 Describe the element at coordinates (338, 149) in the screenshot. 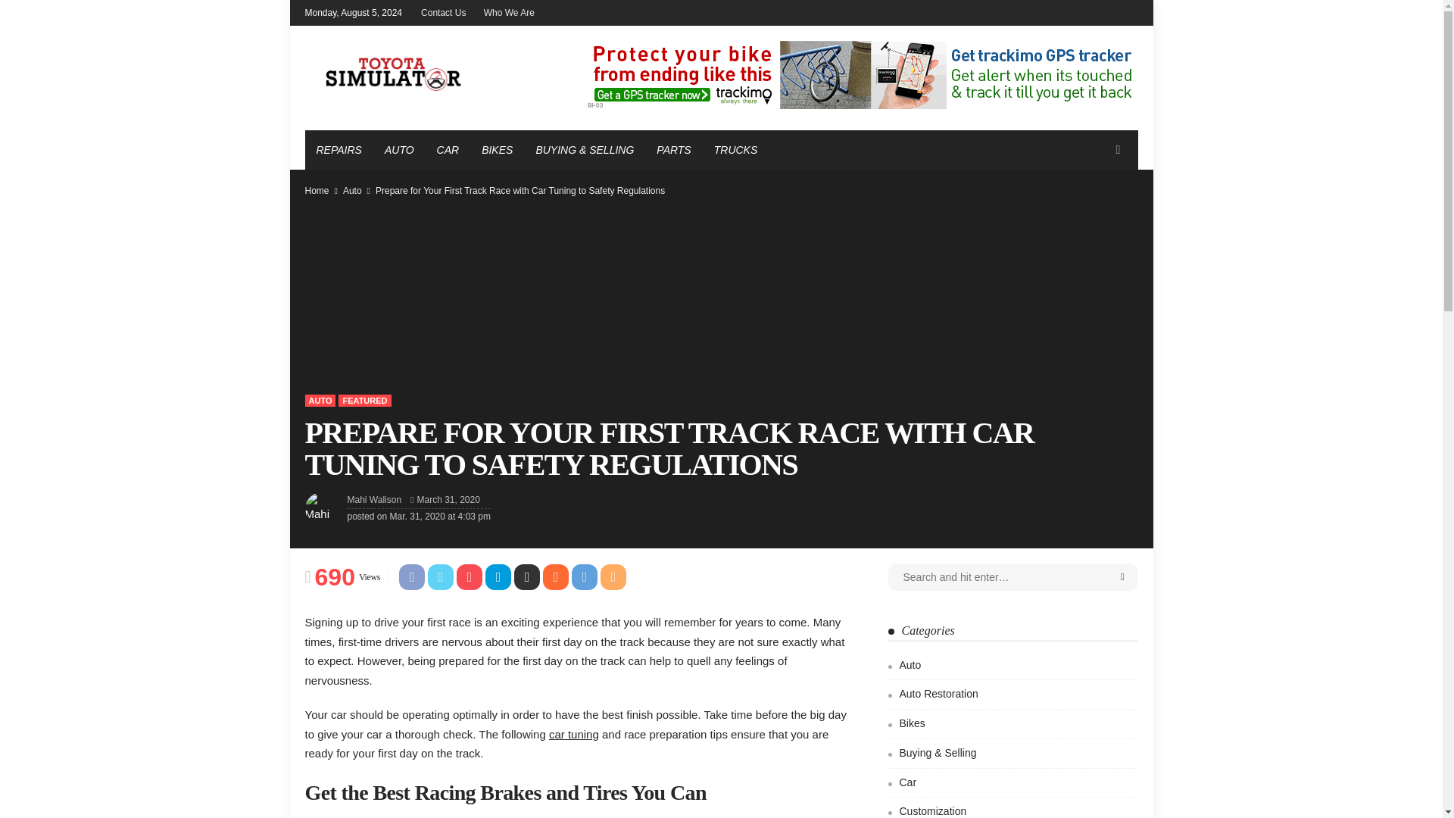

I see `REPAIRS` at that location.